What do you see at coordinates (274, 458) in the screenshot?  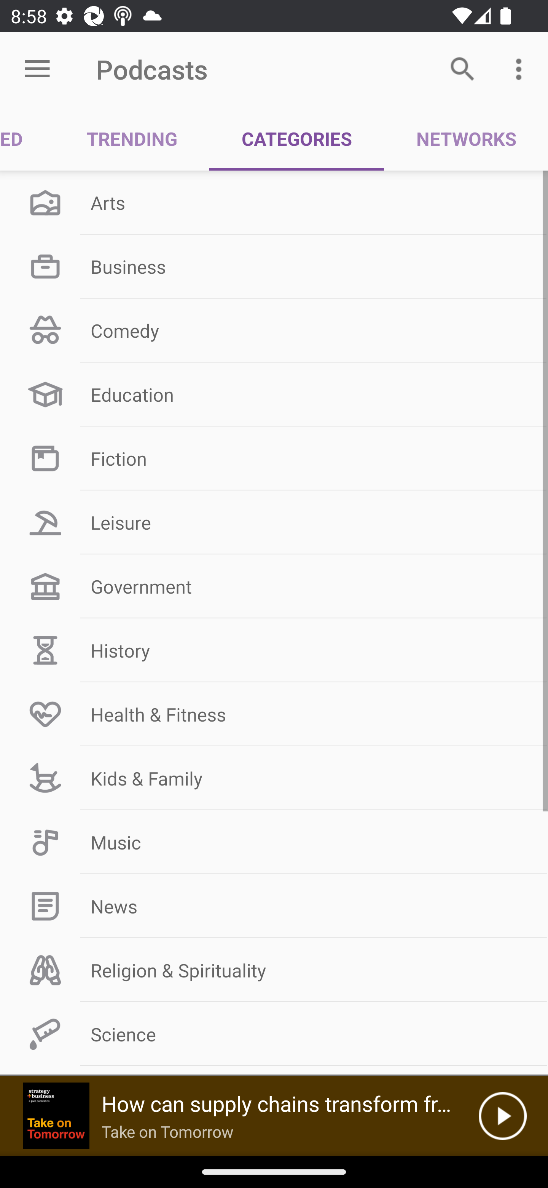 I see `Fiction` at bounding box center [274, 458].